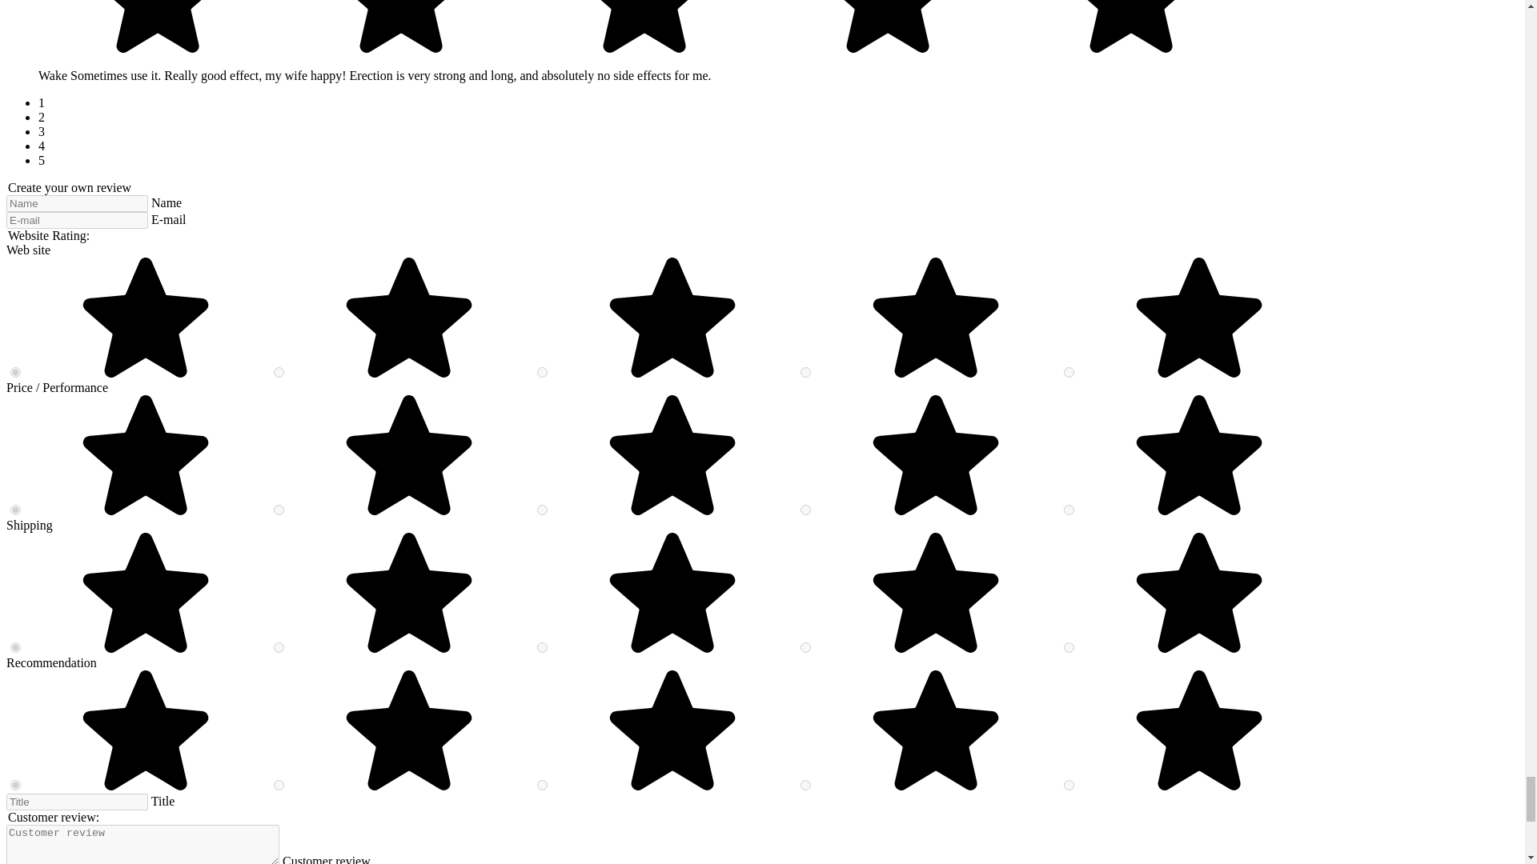 The width and height of the screenshot is (1537, 864). Describe the element at coordinates (279, 786) in the screenshot. I see `4` at that location.